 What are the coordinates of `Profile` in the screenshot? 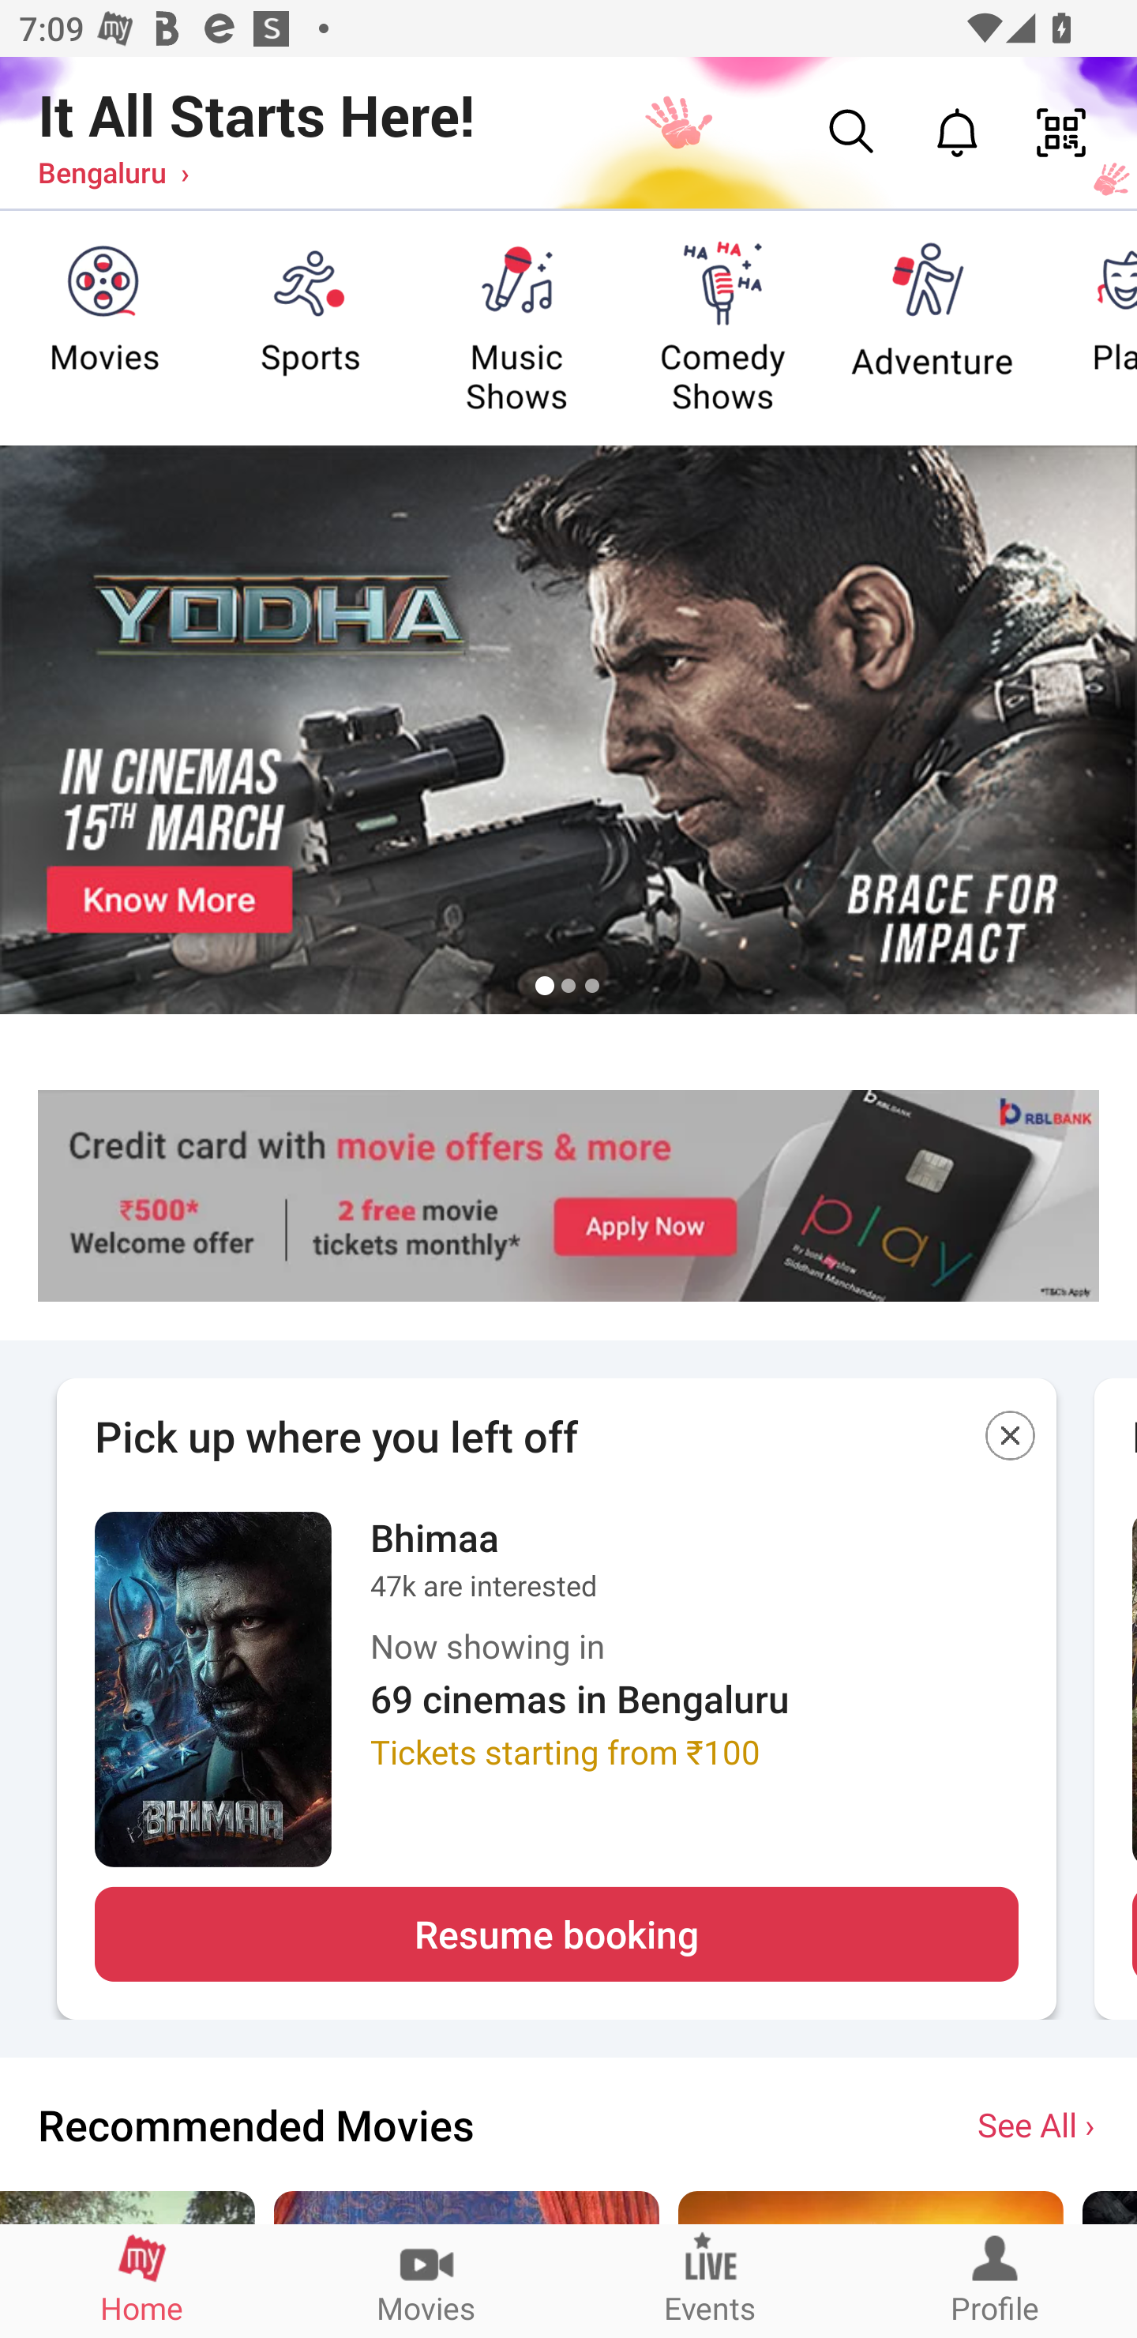 It's located at (995, 2280).